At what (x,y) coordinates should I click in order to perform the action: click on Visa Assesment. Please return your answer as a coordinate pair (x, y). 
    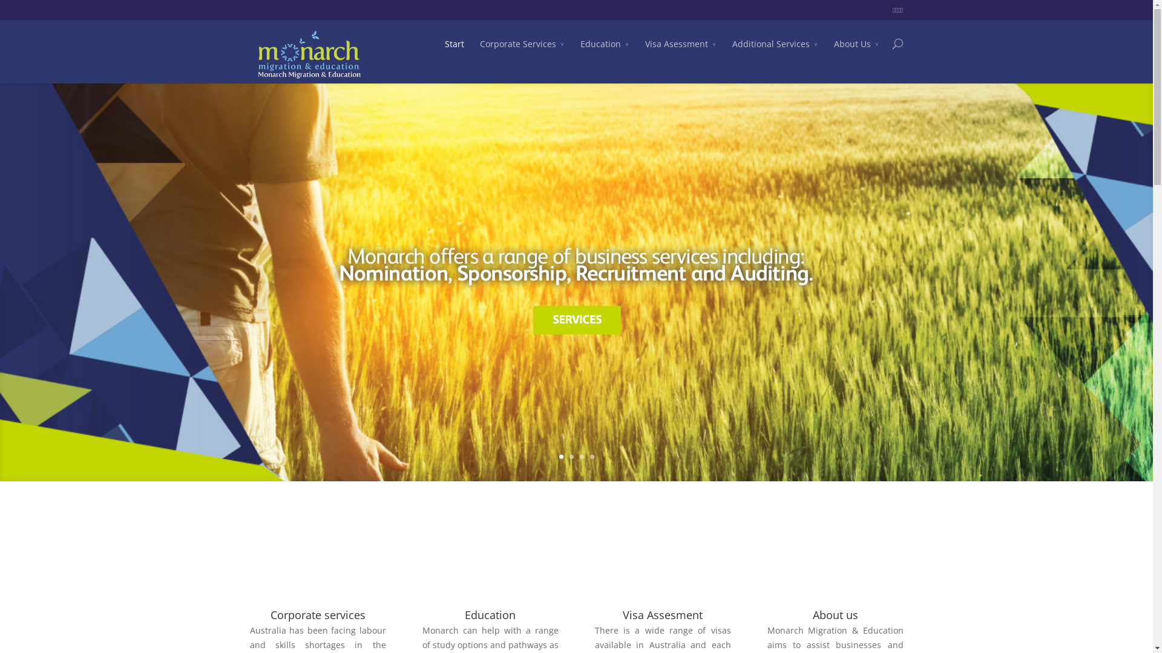
    Looking at the image, I should click on (663, 615).